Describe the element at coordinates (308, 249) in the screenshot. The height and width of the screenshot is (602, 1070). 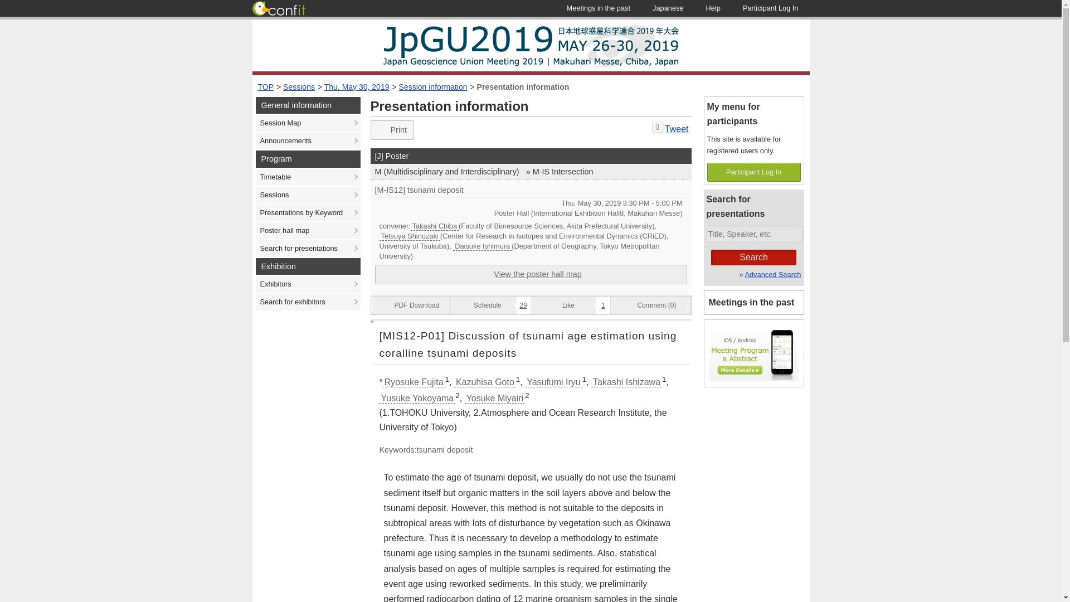
I see `Search for presentations` at that location.